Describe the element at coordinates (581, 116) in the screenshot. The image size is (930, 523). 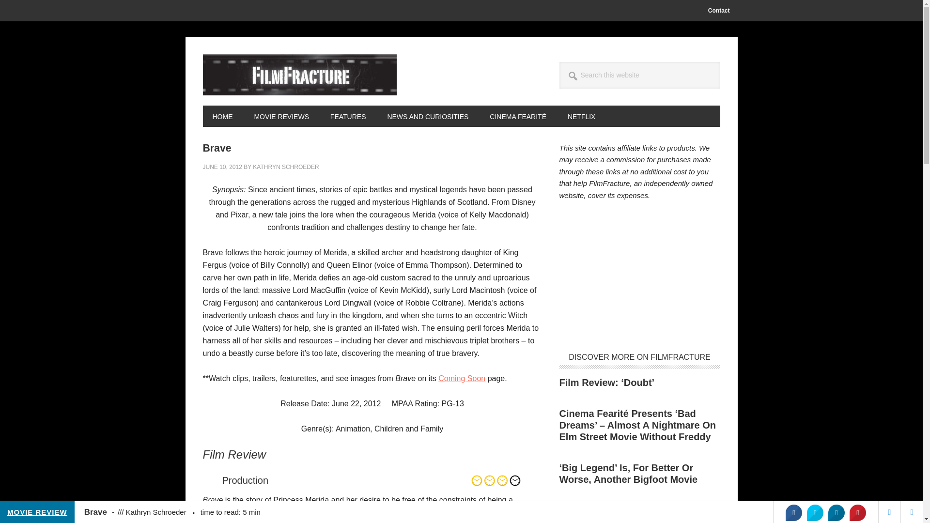
I see `NETFLIX` at that location.